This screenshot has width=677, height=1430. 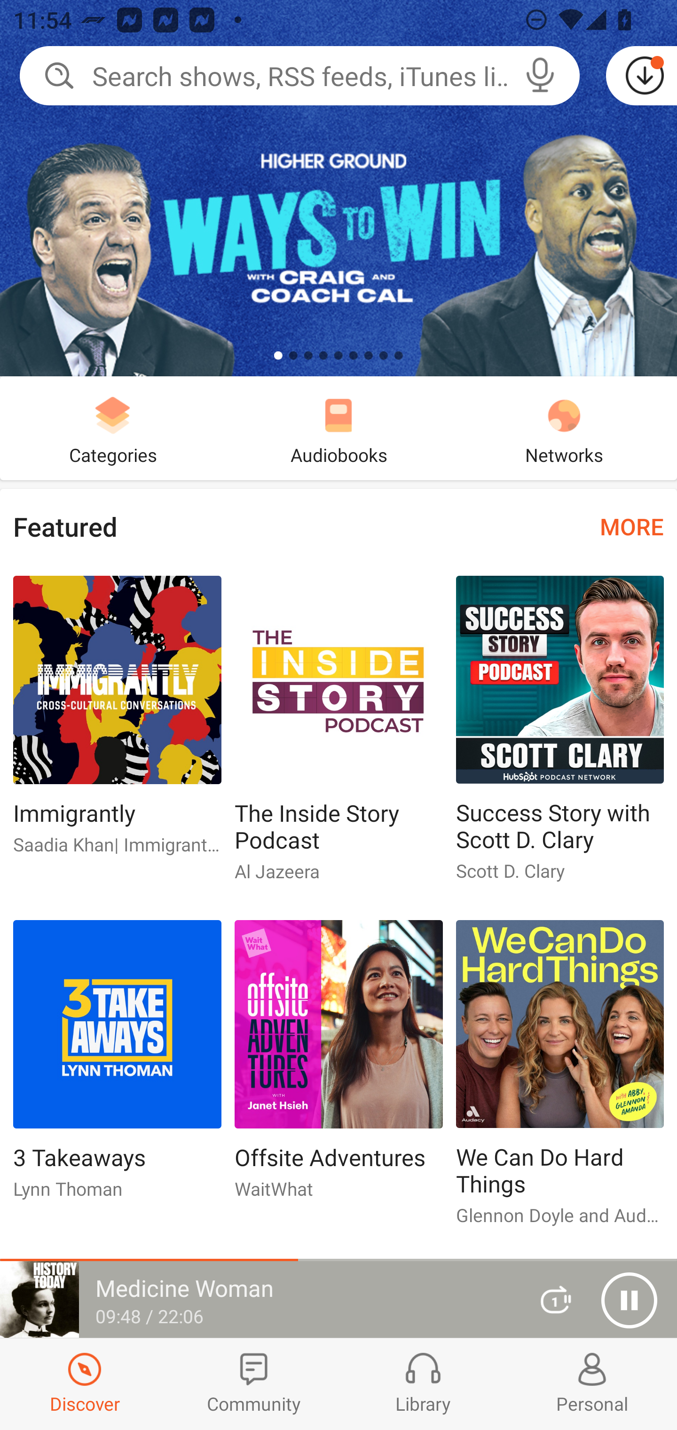 I want to click on Networks, so click(x=564, y=428).